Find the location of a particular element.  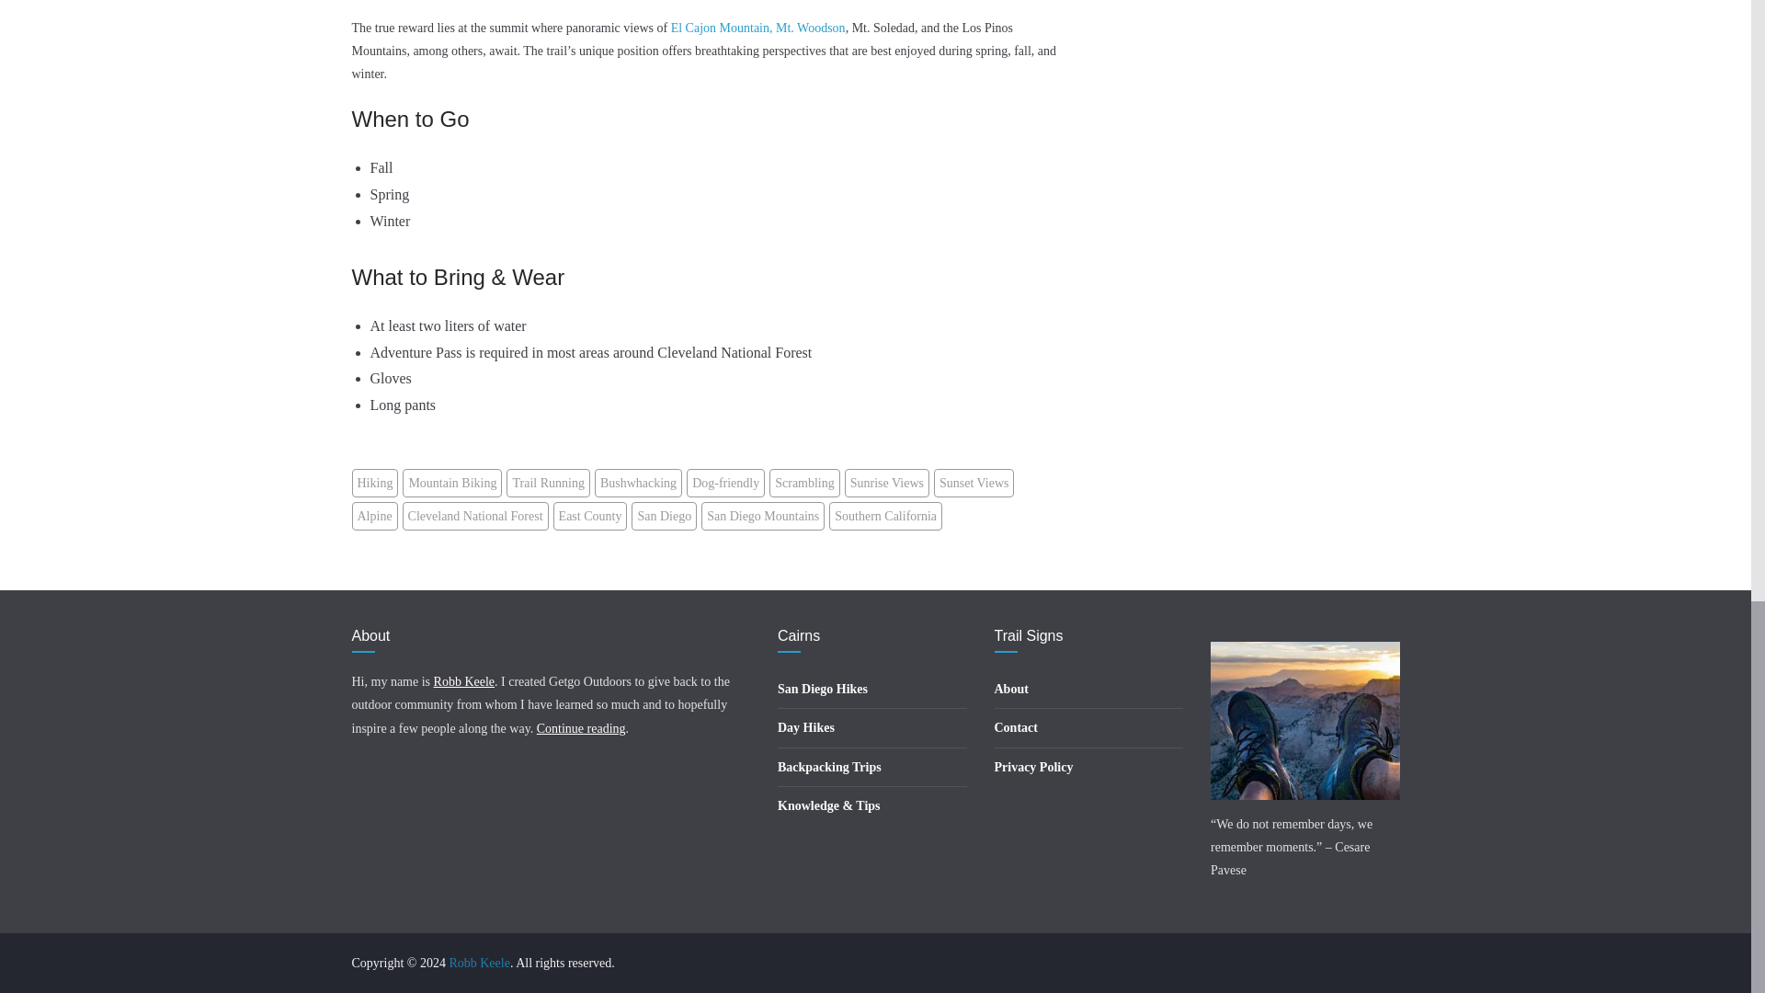

Trail Running is located at coordinates (548, 483).